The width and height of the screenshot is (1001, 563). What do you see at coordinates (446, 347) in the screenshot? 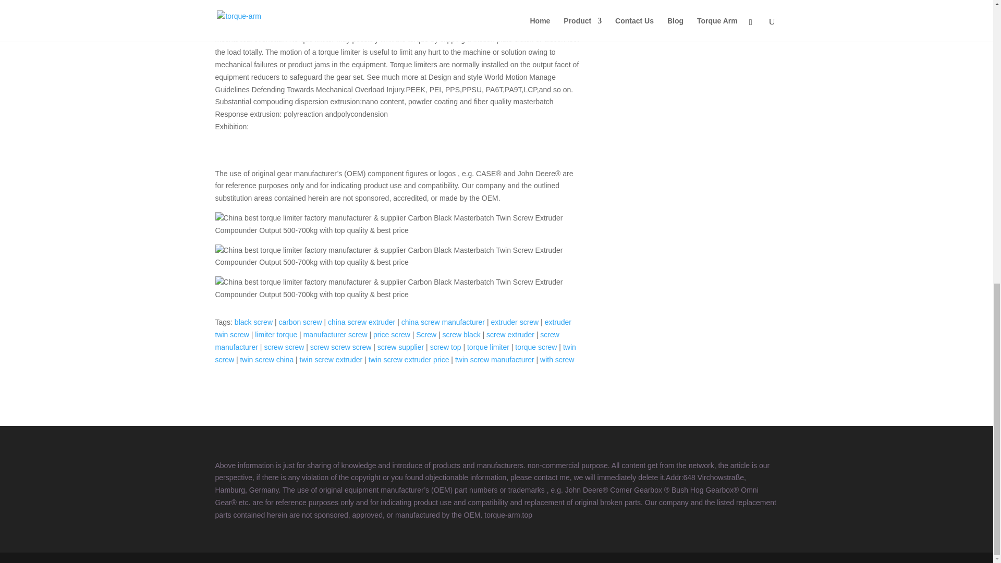
I see `screw top` at bounding box center [446, 347].